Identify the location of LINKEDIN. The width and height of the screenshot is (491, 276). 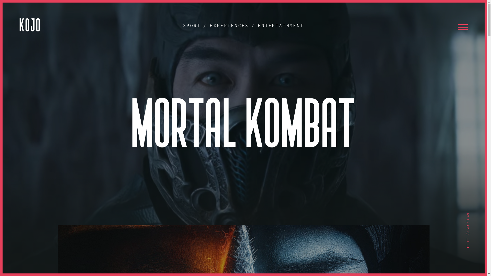
(441, 100).